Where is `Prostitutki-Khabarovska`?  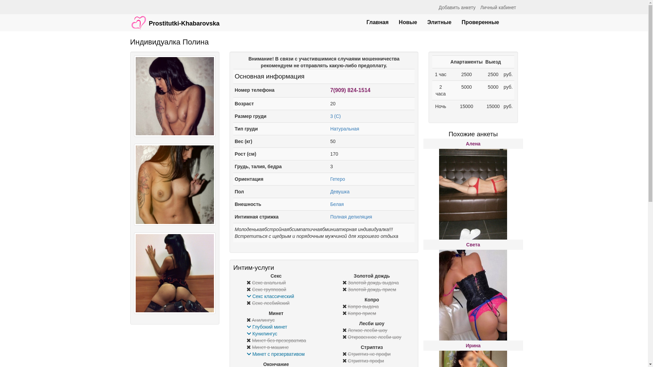 Prostitutki-Khabarovska is located at coordinates (175, 19).